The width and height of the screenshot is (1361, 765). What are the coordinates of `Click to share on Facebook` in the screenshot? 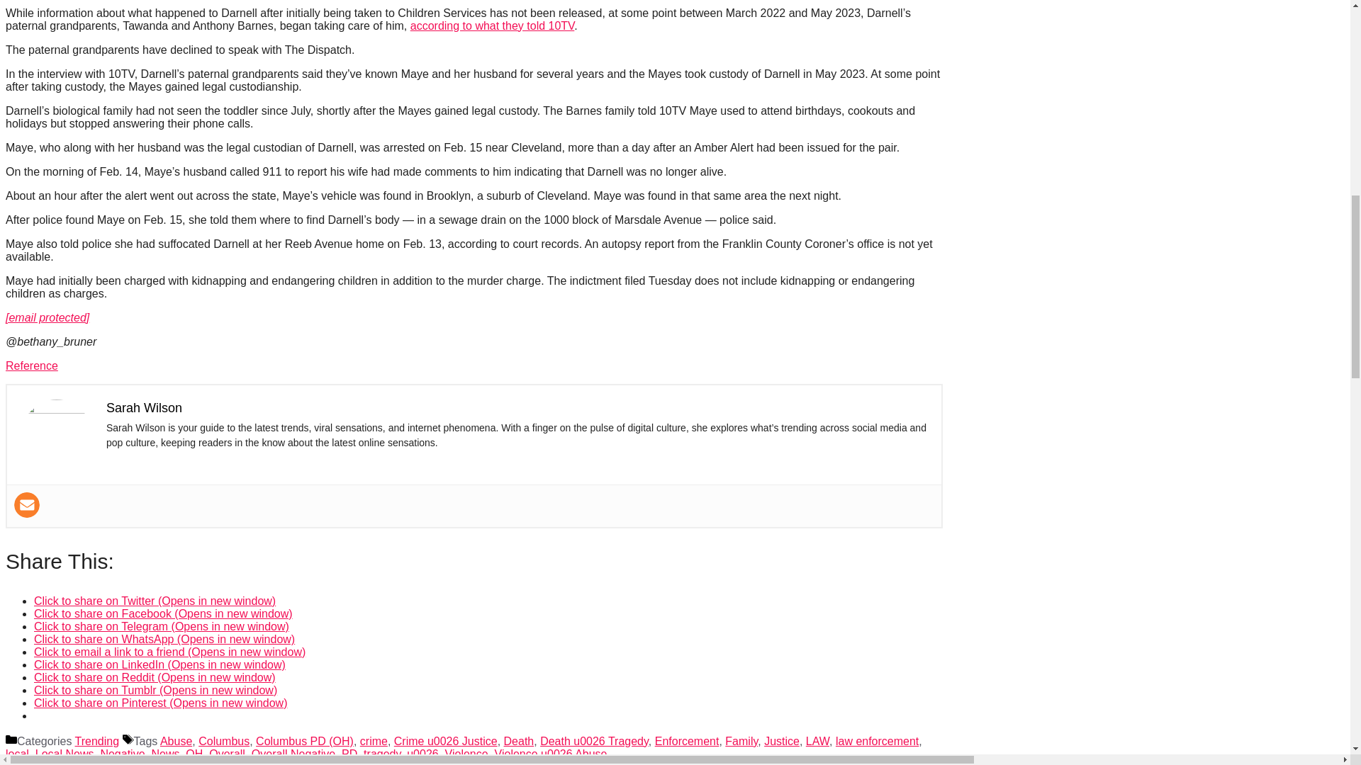 It's located at (163, 613).